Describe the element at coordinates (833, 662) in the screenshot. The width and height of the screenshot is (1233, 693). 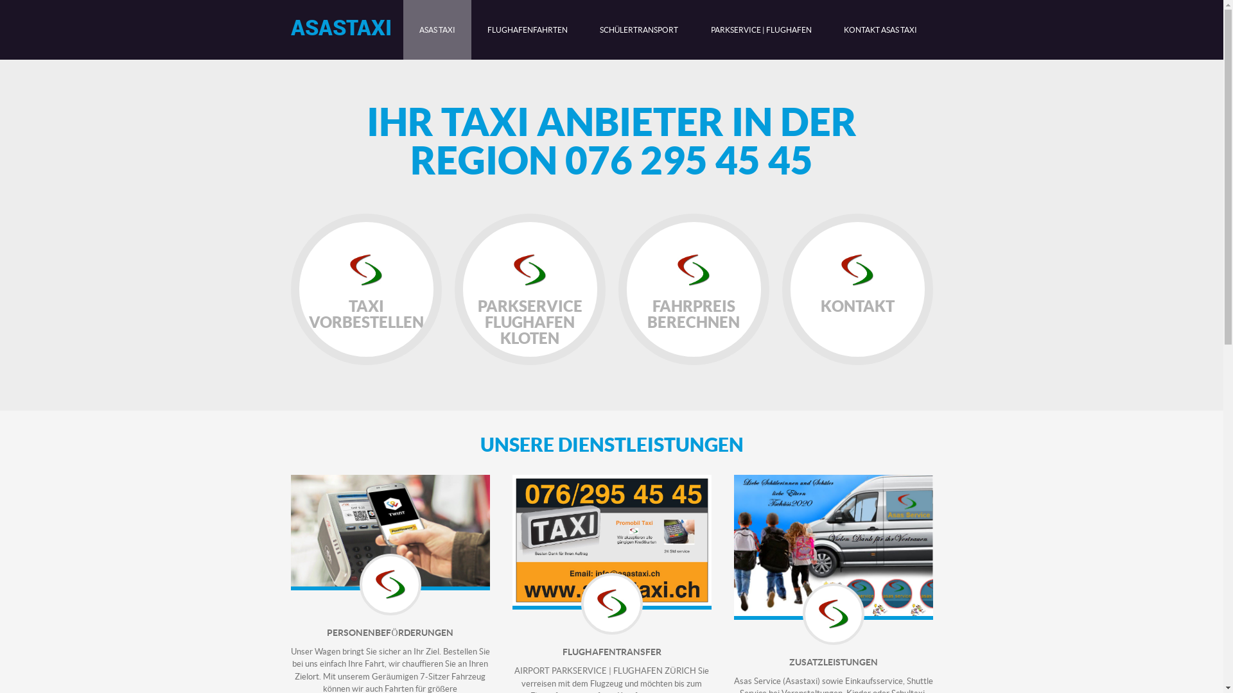
I see `ZUSATZLEISTUNGEN` at that location.